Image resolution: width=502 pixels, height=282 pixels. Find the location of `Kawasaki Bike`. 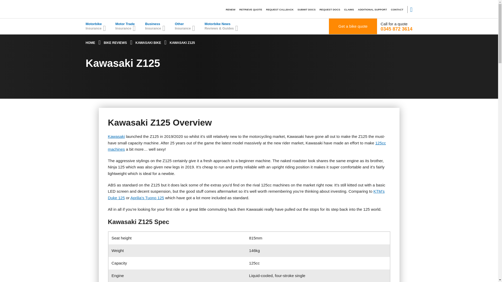

Kawasaki Bike is located at coordinates (148, 43).